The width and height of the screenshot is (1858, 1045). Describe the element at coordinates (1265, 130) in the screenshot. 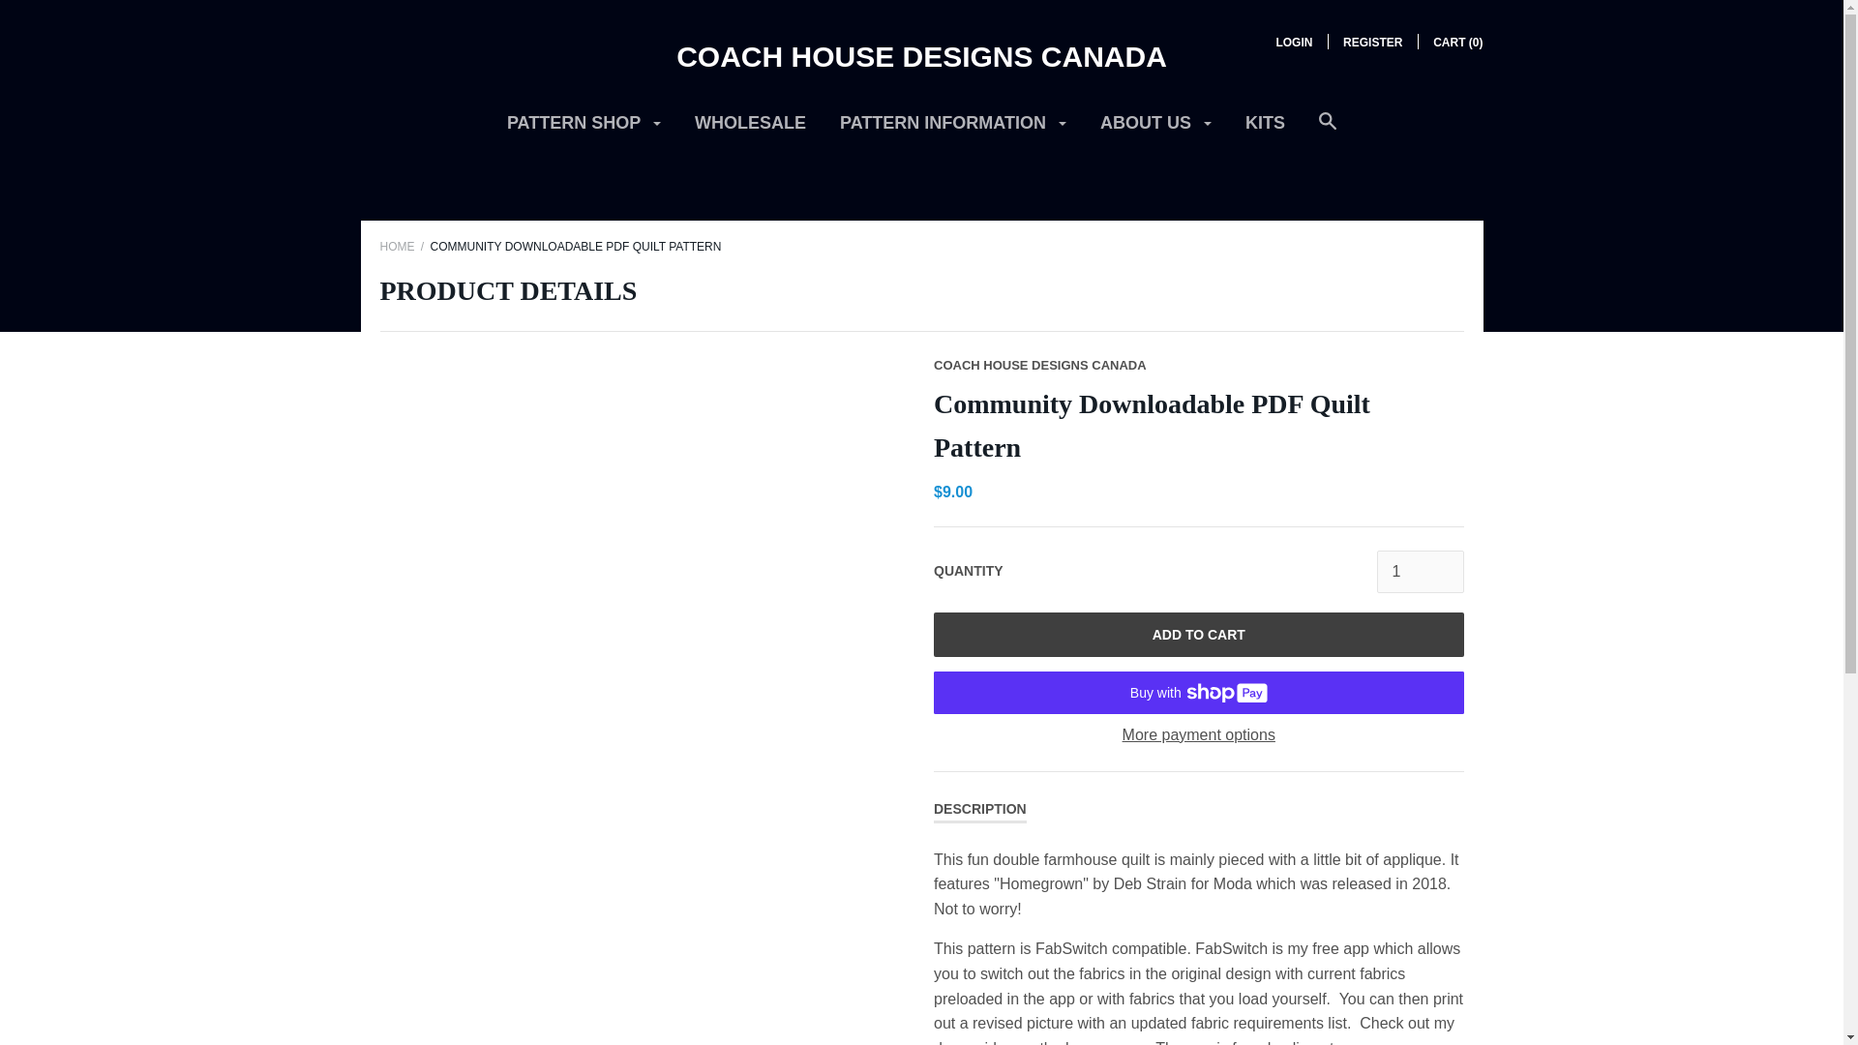

I see `KITS` at that location.